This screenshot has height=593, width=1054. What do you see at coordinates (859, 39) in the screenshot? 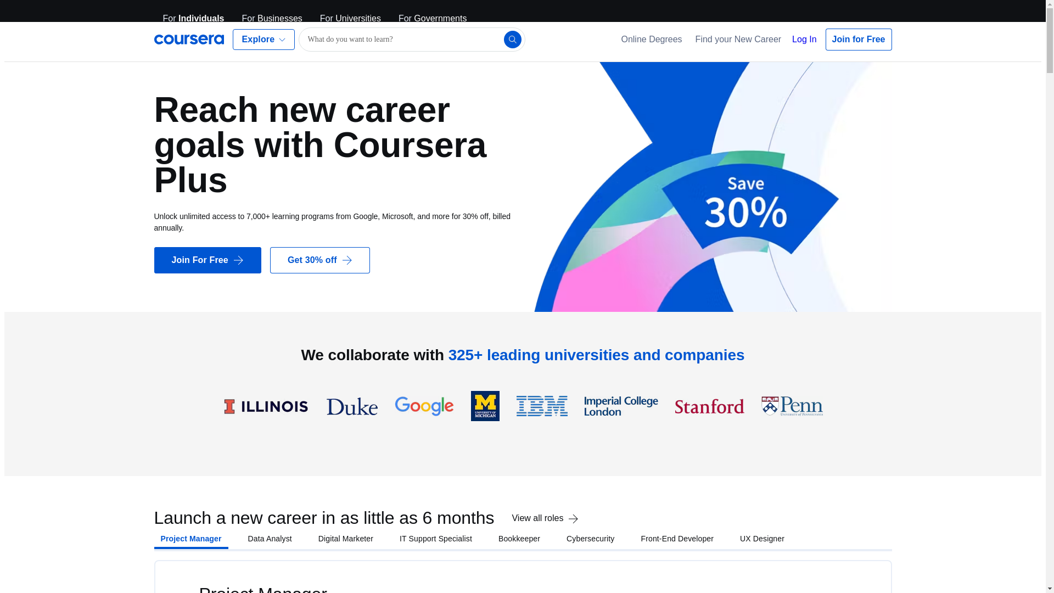
I see `Join for Free` at bounding box center [859, 39].